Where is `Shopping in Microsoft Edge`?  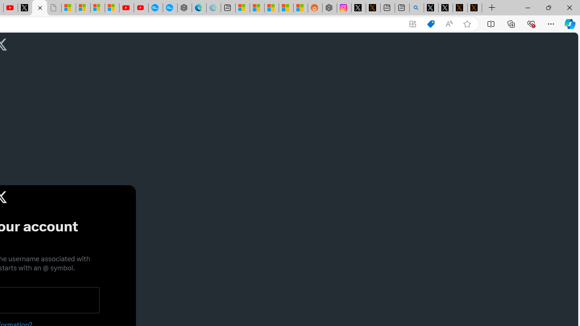
Shopping in Microsoft Edge is located at coordinates (430, 24).